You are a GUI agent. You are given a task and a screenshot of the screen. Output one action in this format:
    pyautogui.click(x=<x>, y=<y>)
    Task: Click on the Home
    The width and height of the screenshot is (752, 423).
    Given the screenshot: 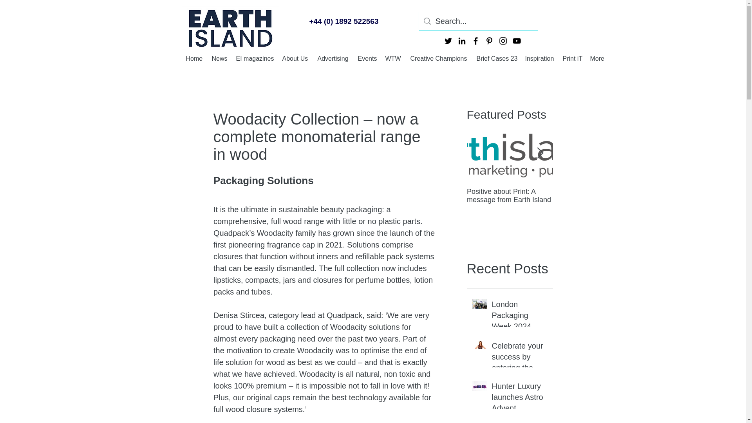 What is the action you would take?
    pyautogui.click(x=194, y=58)
    